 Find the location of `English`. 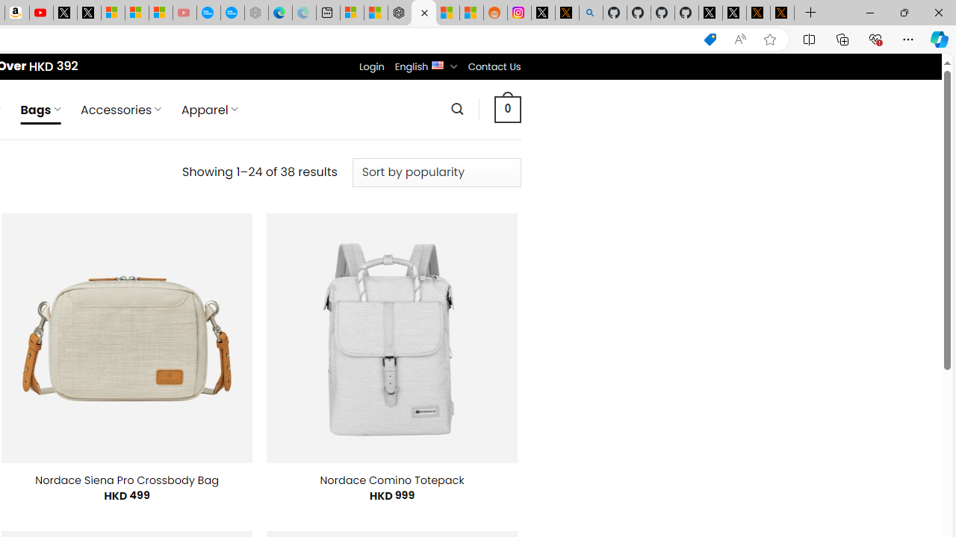

English is located at coordinates (438, 64).